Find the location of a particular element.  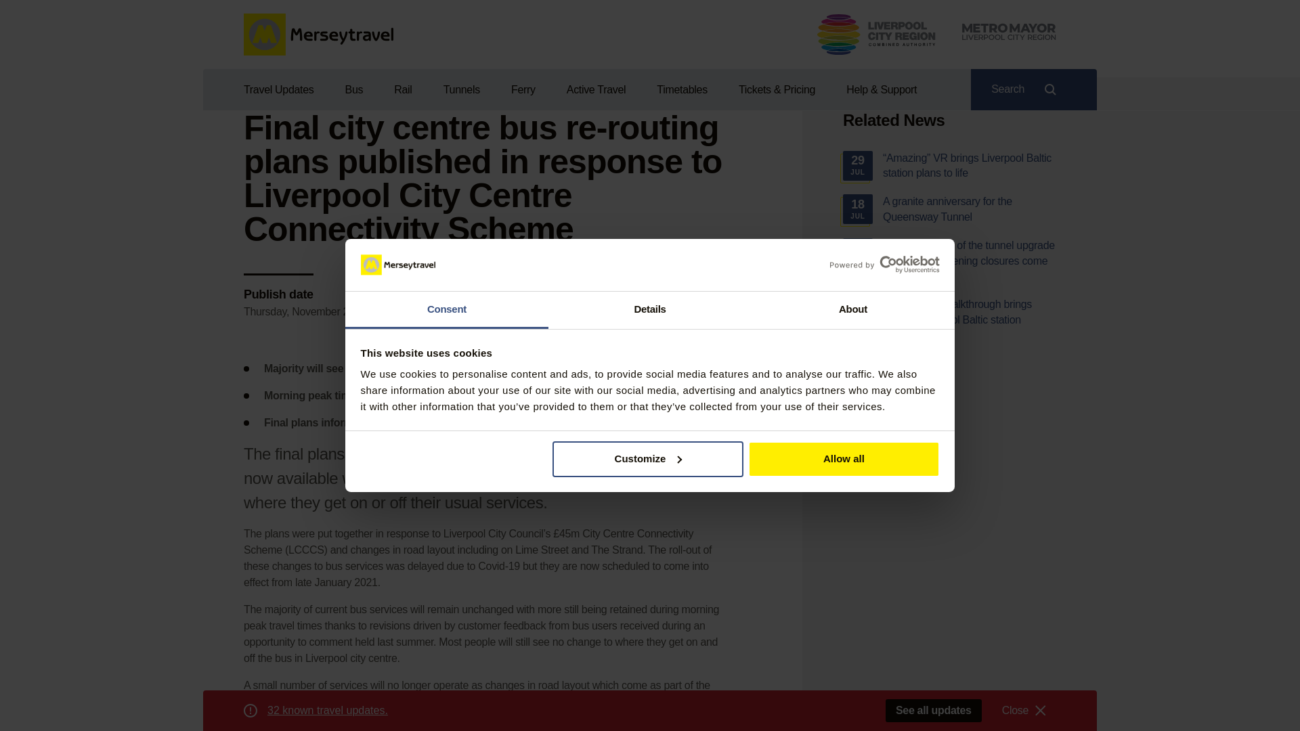

Tunnels is located at coordinates (462, 89).